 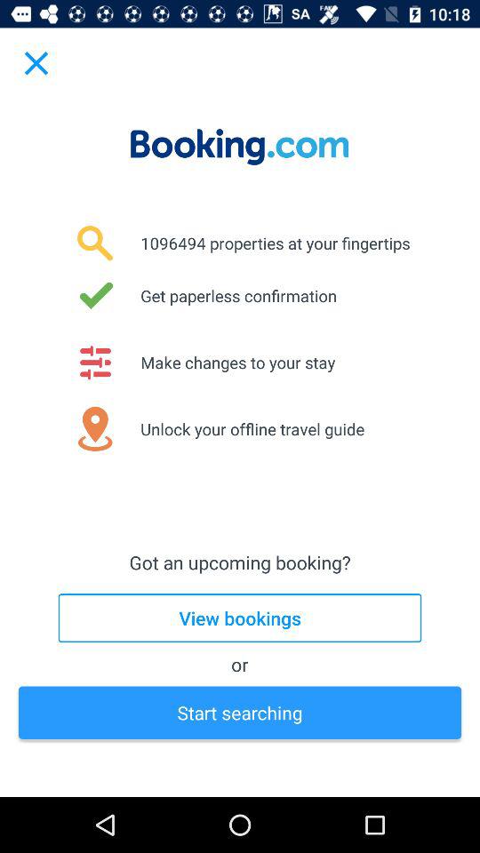 What do you see at coordinates (240, 618) in the screenshot?
I see `tap view bookings` at bounding box center [240, 618].